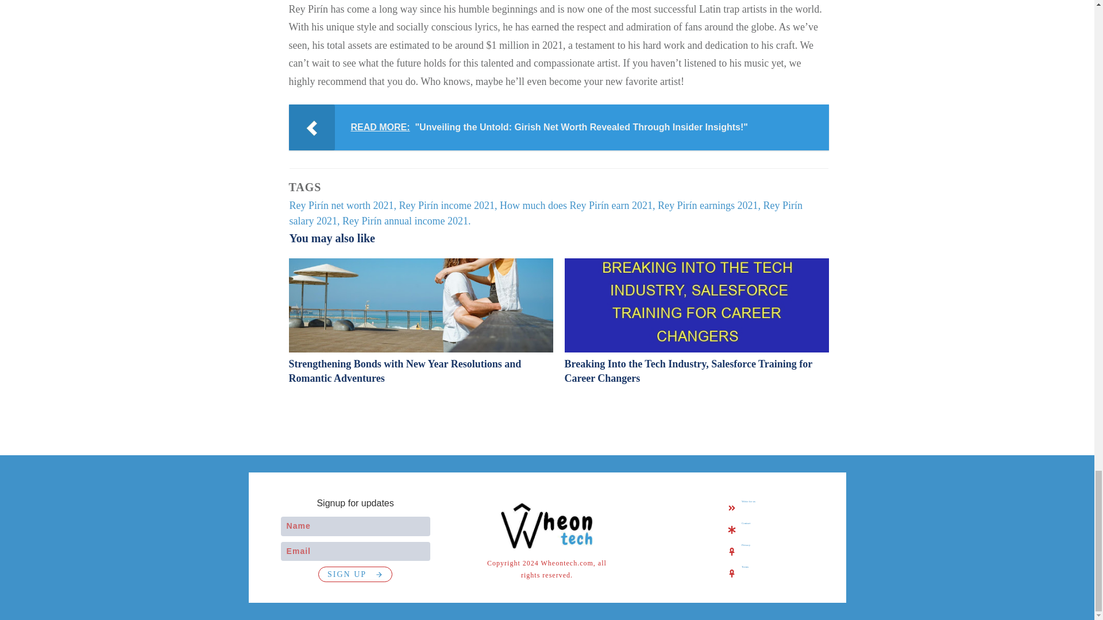 The width and height of the screenshot is (1103, 620). Describe the element at coordinates (748, 501) in the screenshot. I see `Write for us` at that location.